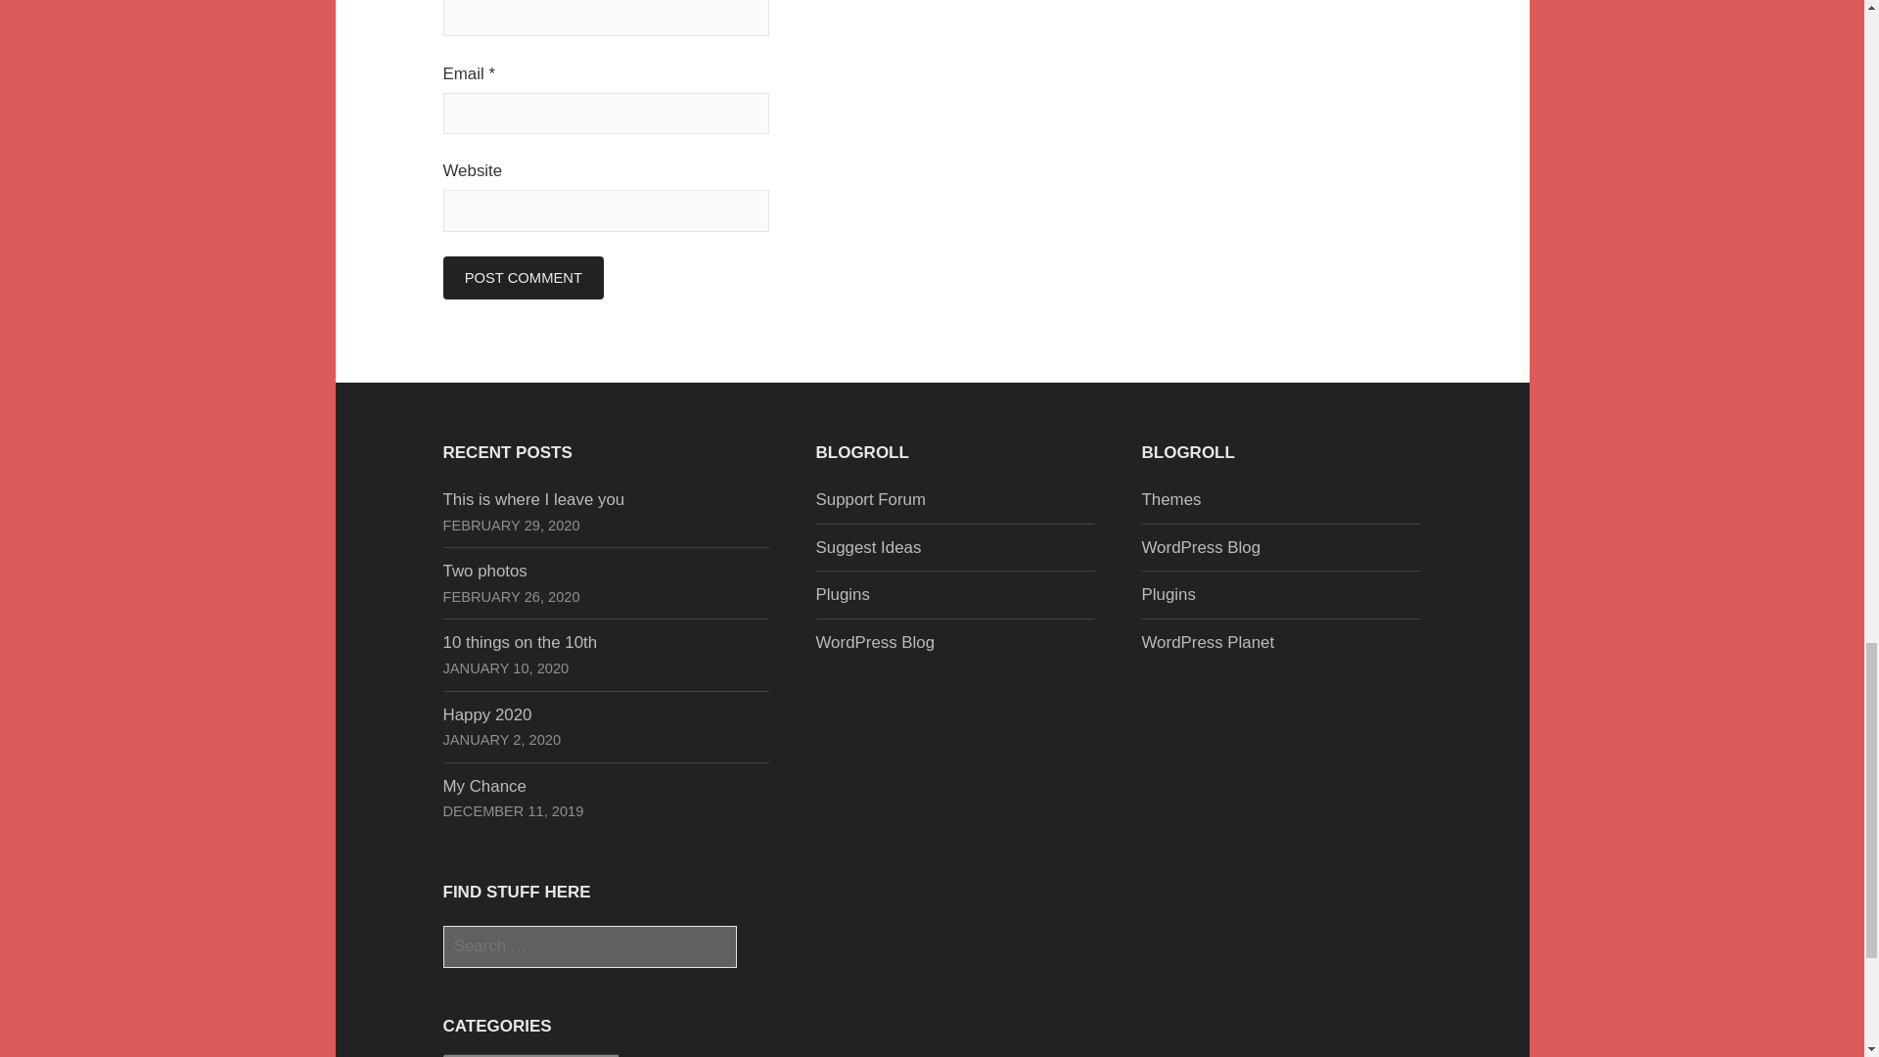 This screenshot has width=1879, height=1057. What do you see at coordinates (1170, 499) in the screenshot?
I see `Themes` at bounding box center [1170, 499].